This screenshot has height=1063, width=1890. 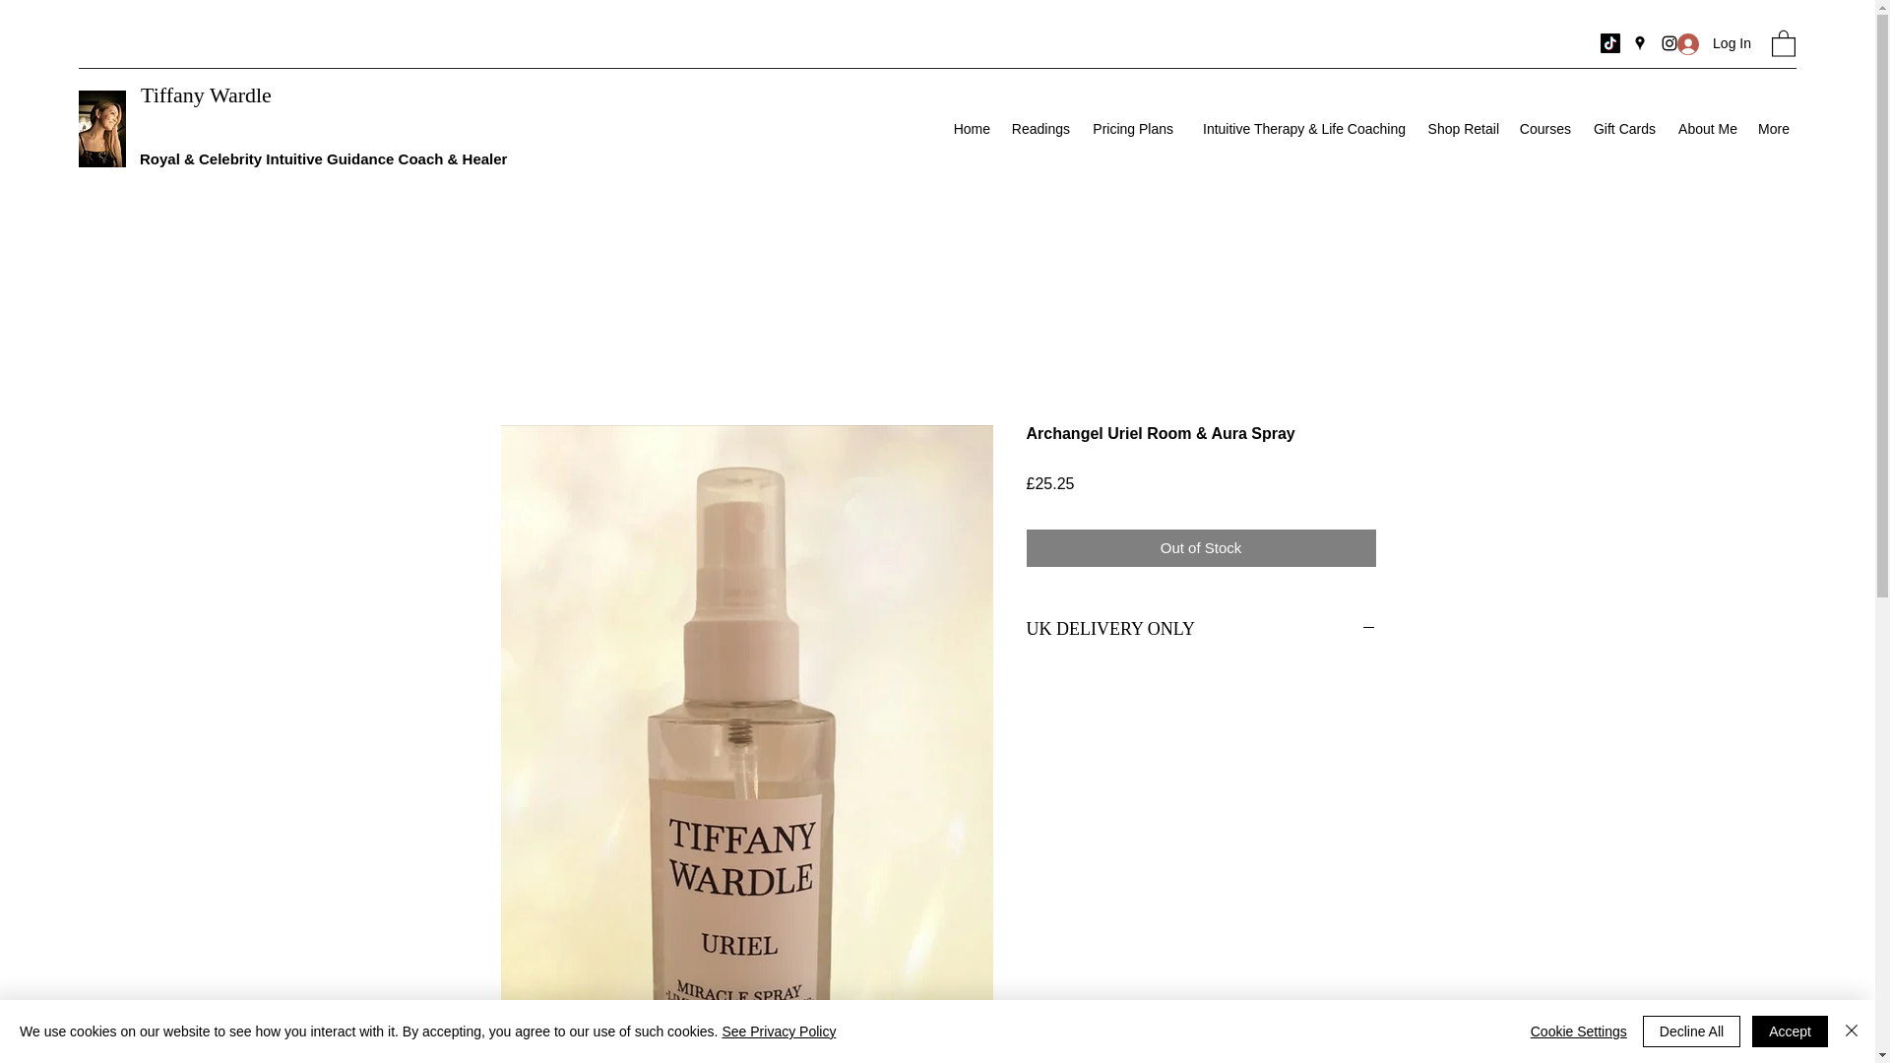 I want to click on Shop Retail, so click(x=1462, y=128).